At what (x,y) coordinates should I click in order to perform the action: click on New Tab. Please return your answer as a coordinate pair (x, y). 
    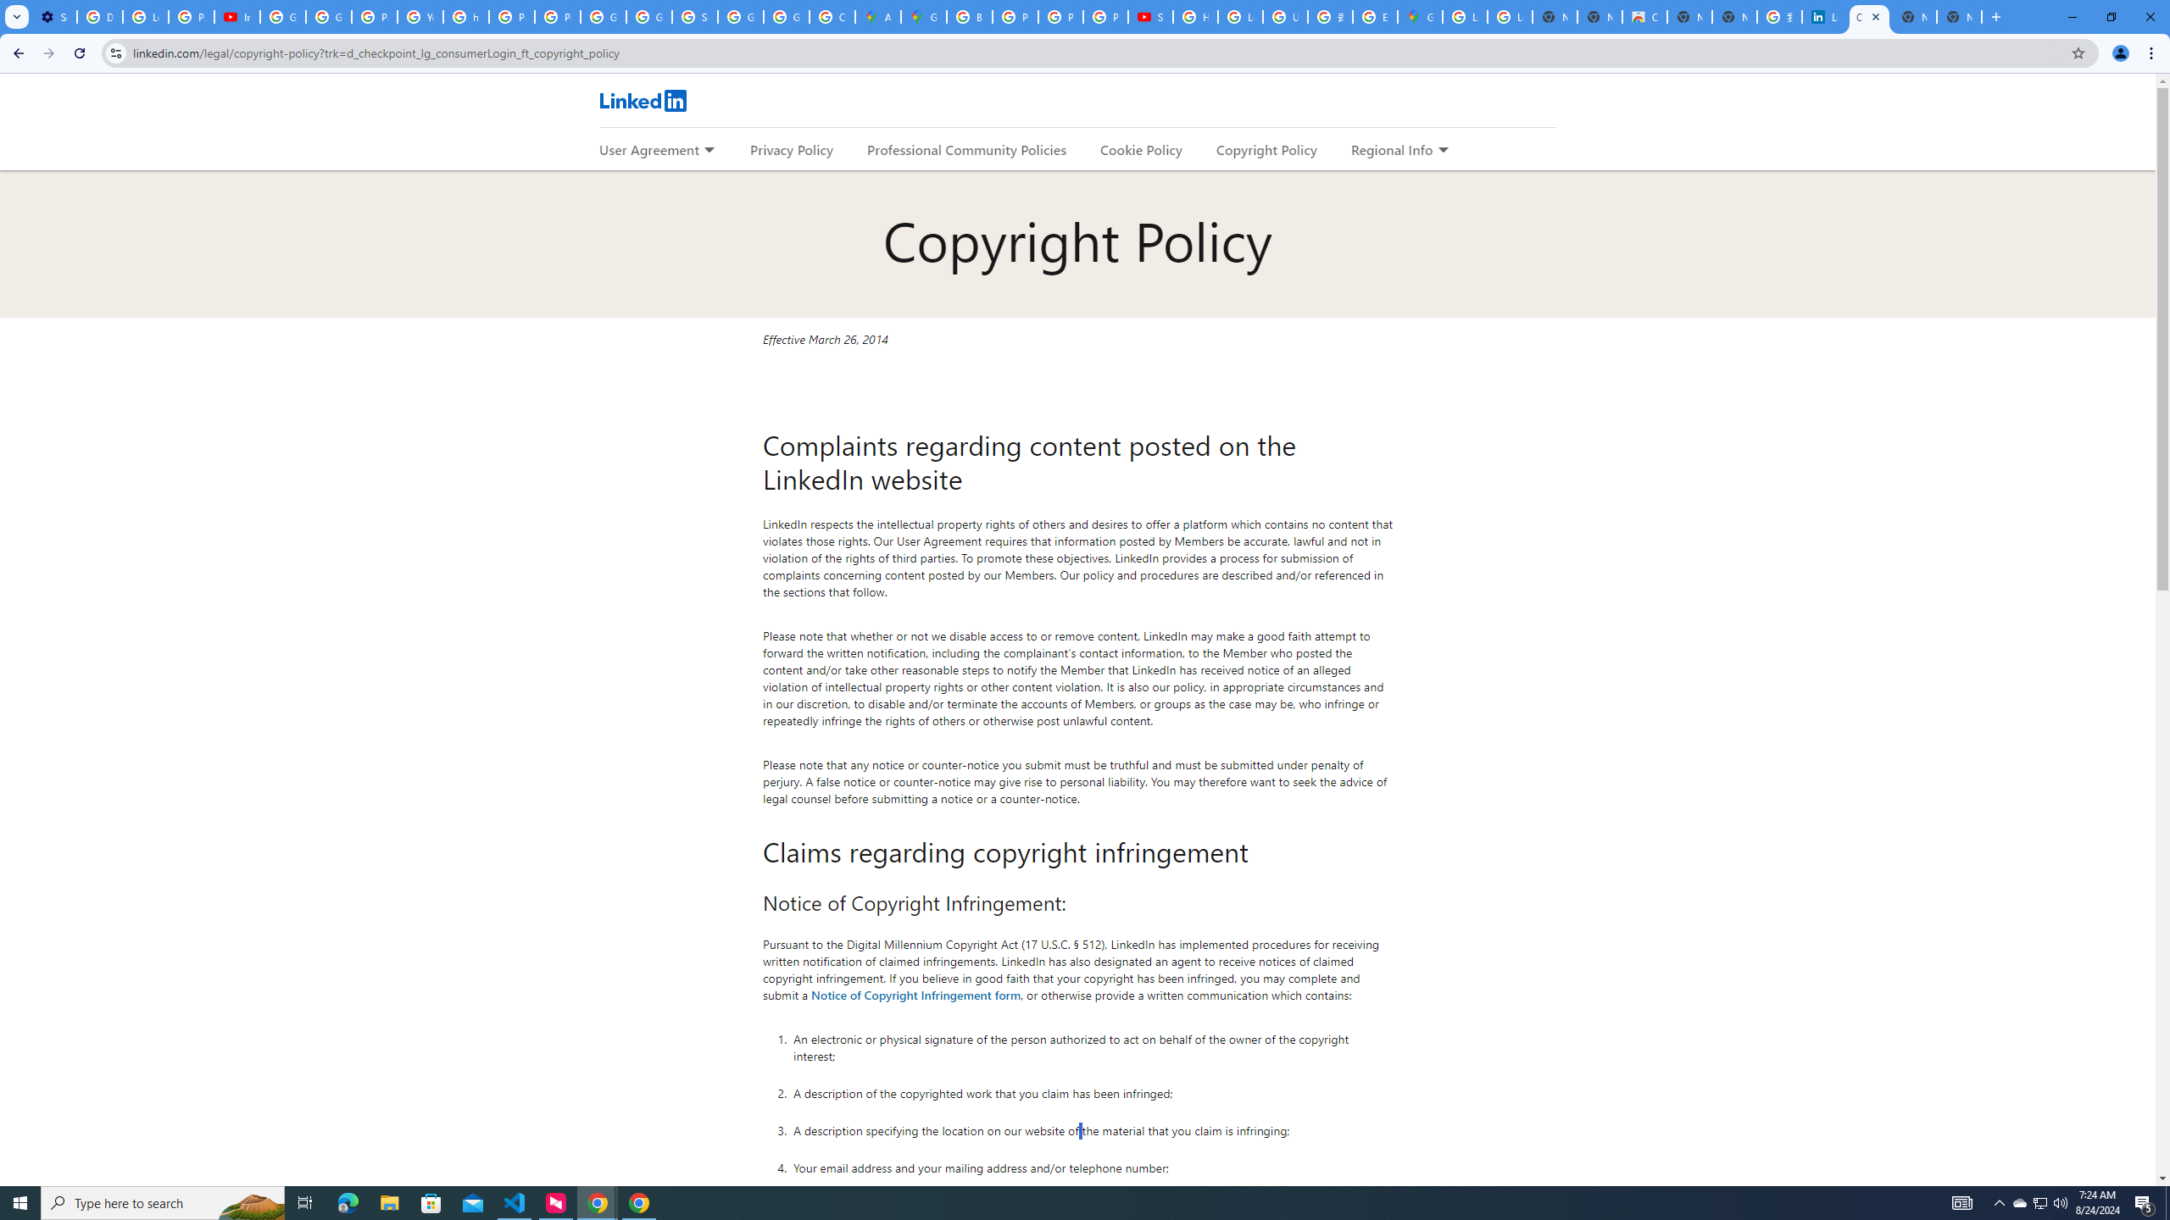
    Looking at the image, I should click on (1959, 17).